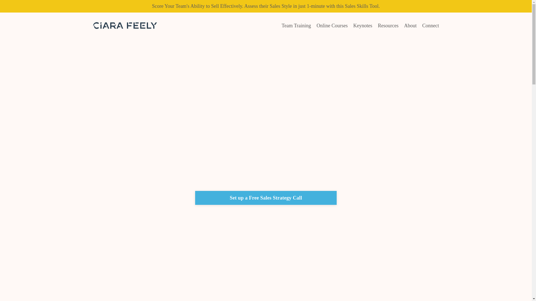 The height and width of the screenshot is (301, 536). Describe the element at coordinates (332, 26) in the screenshot. I see `Online Courses` at that location.